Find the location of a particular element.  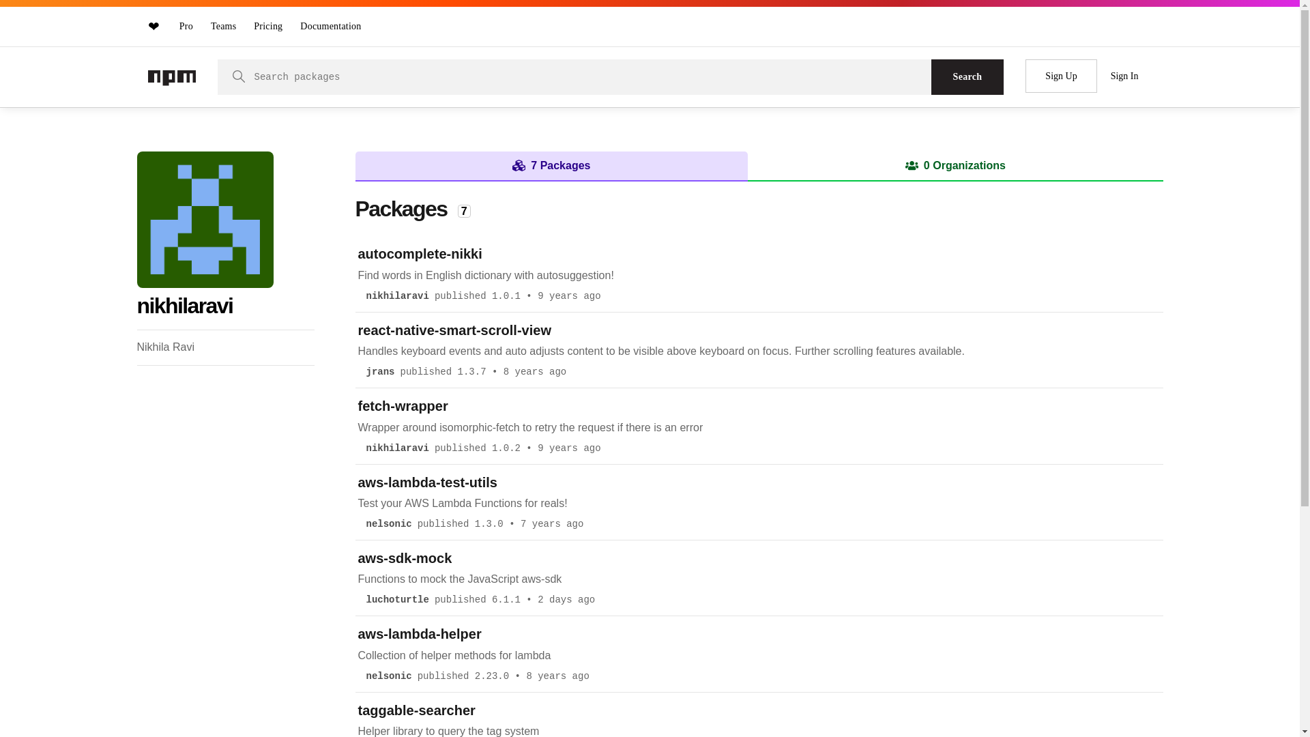

Sign Up is located at coordinates (1061, 76).